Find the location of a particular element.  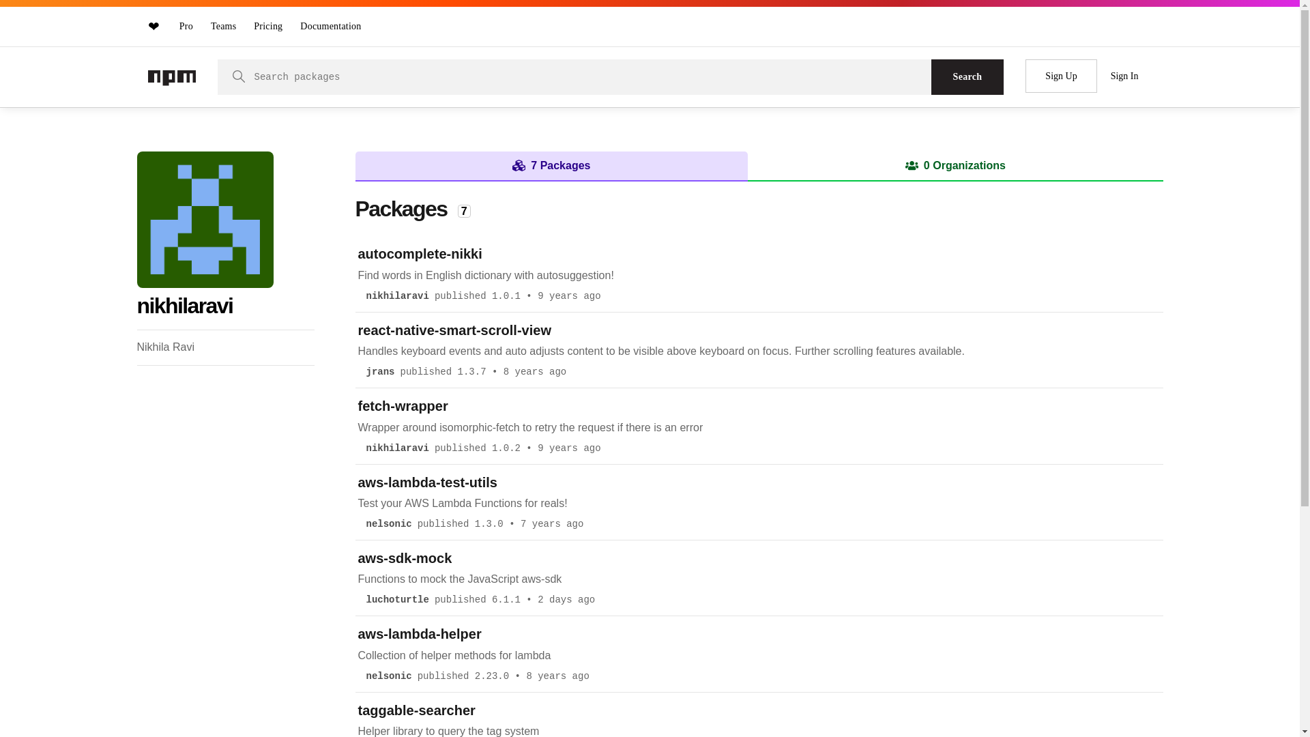

Sign Up is located at coordinates (1061, 76).